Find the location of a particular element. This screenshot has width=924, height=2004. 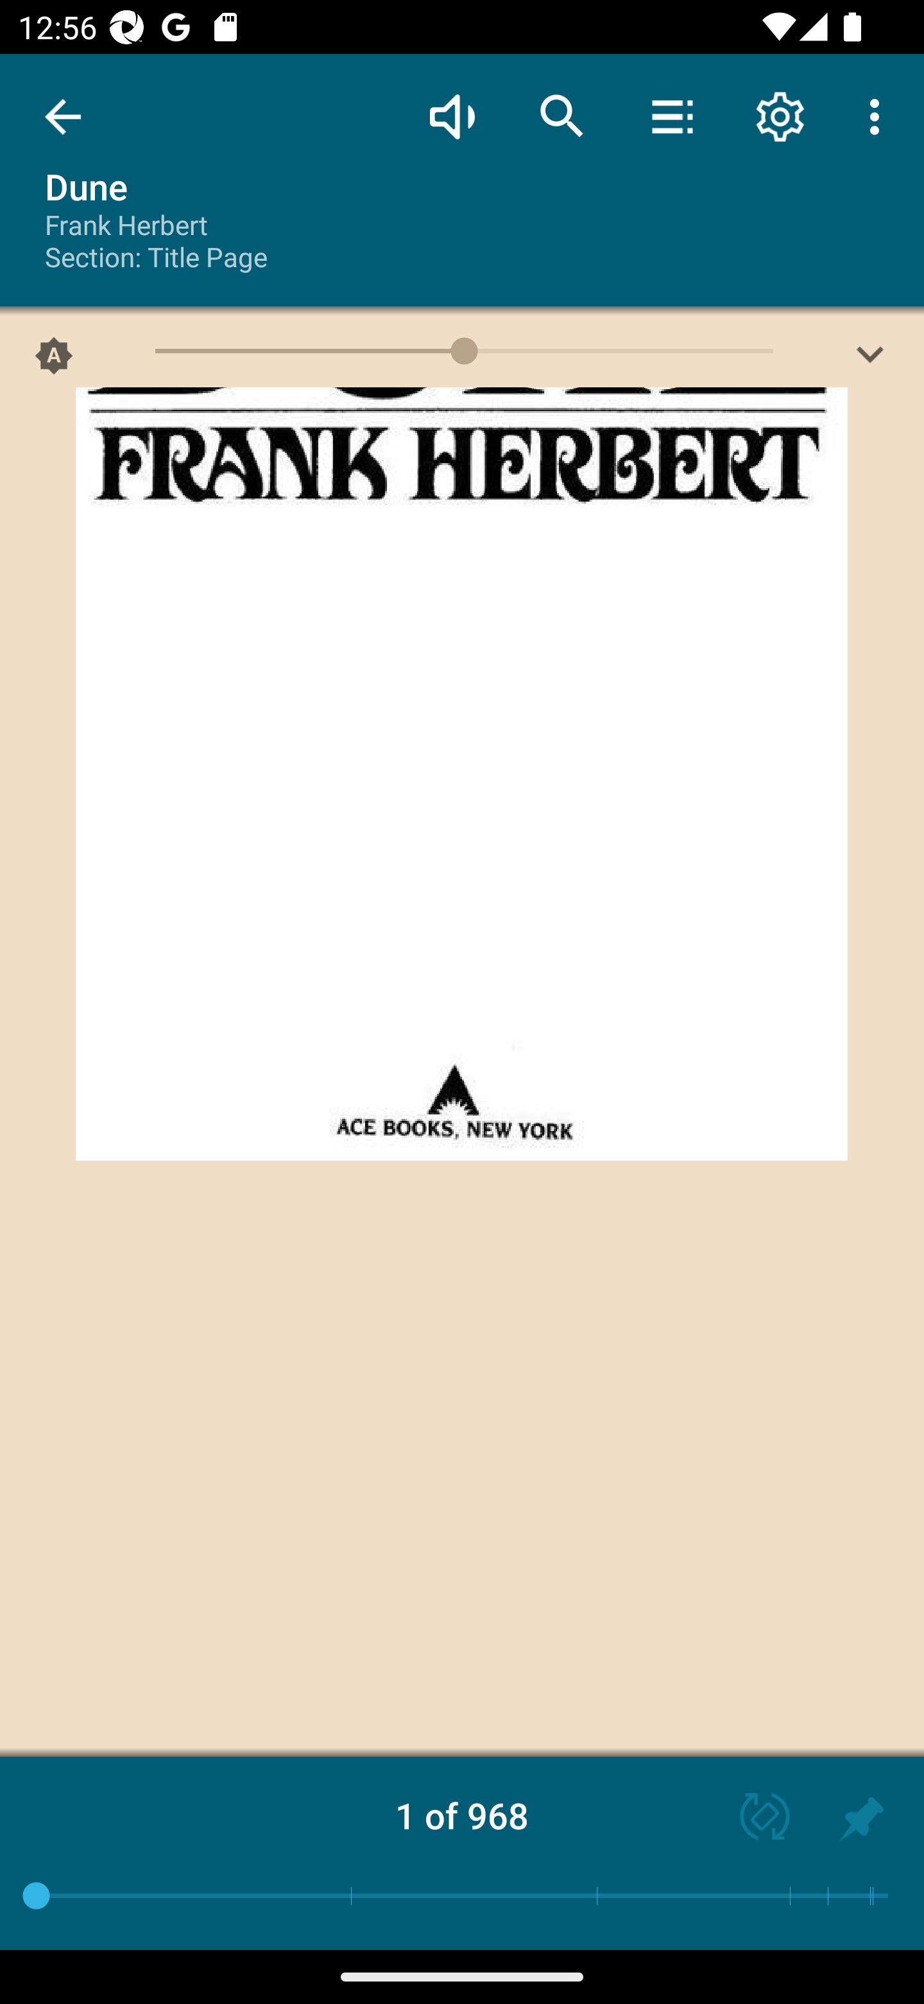

Read aloud is located at coordinates (452, 116).